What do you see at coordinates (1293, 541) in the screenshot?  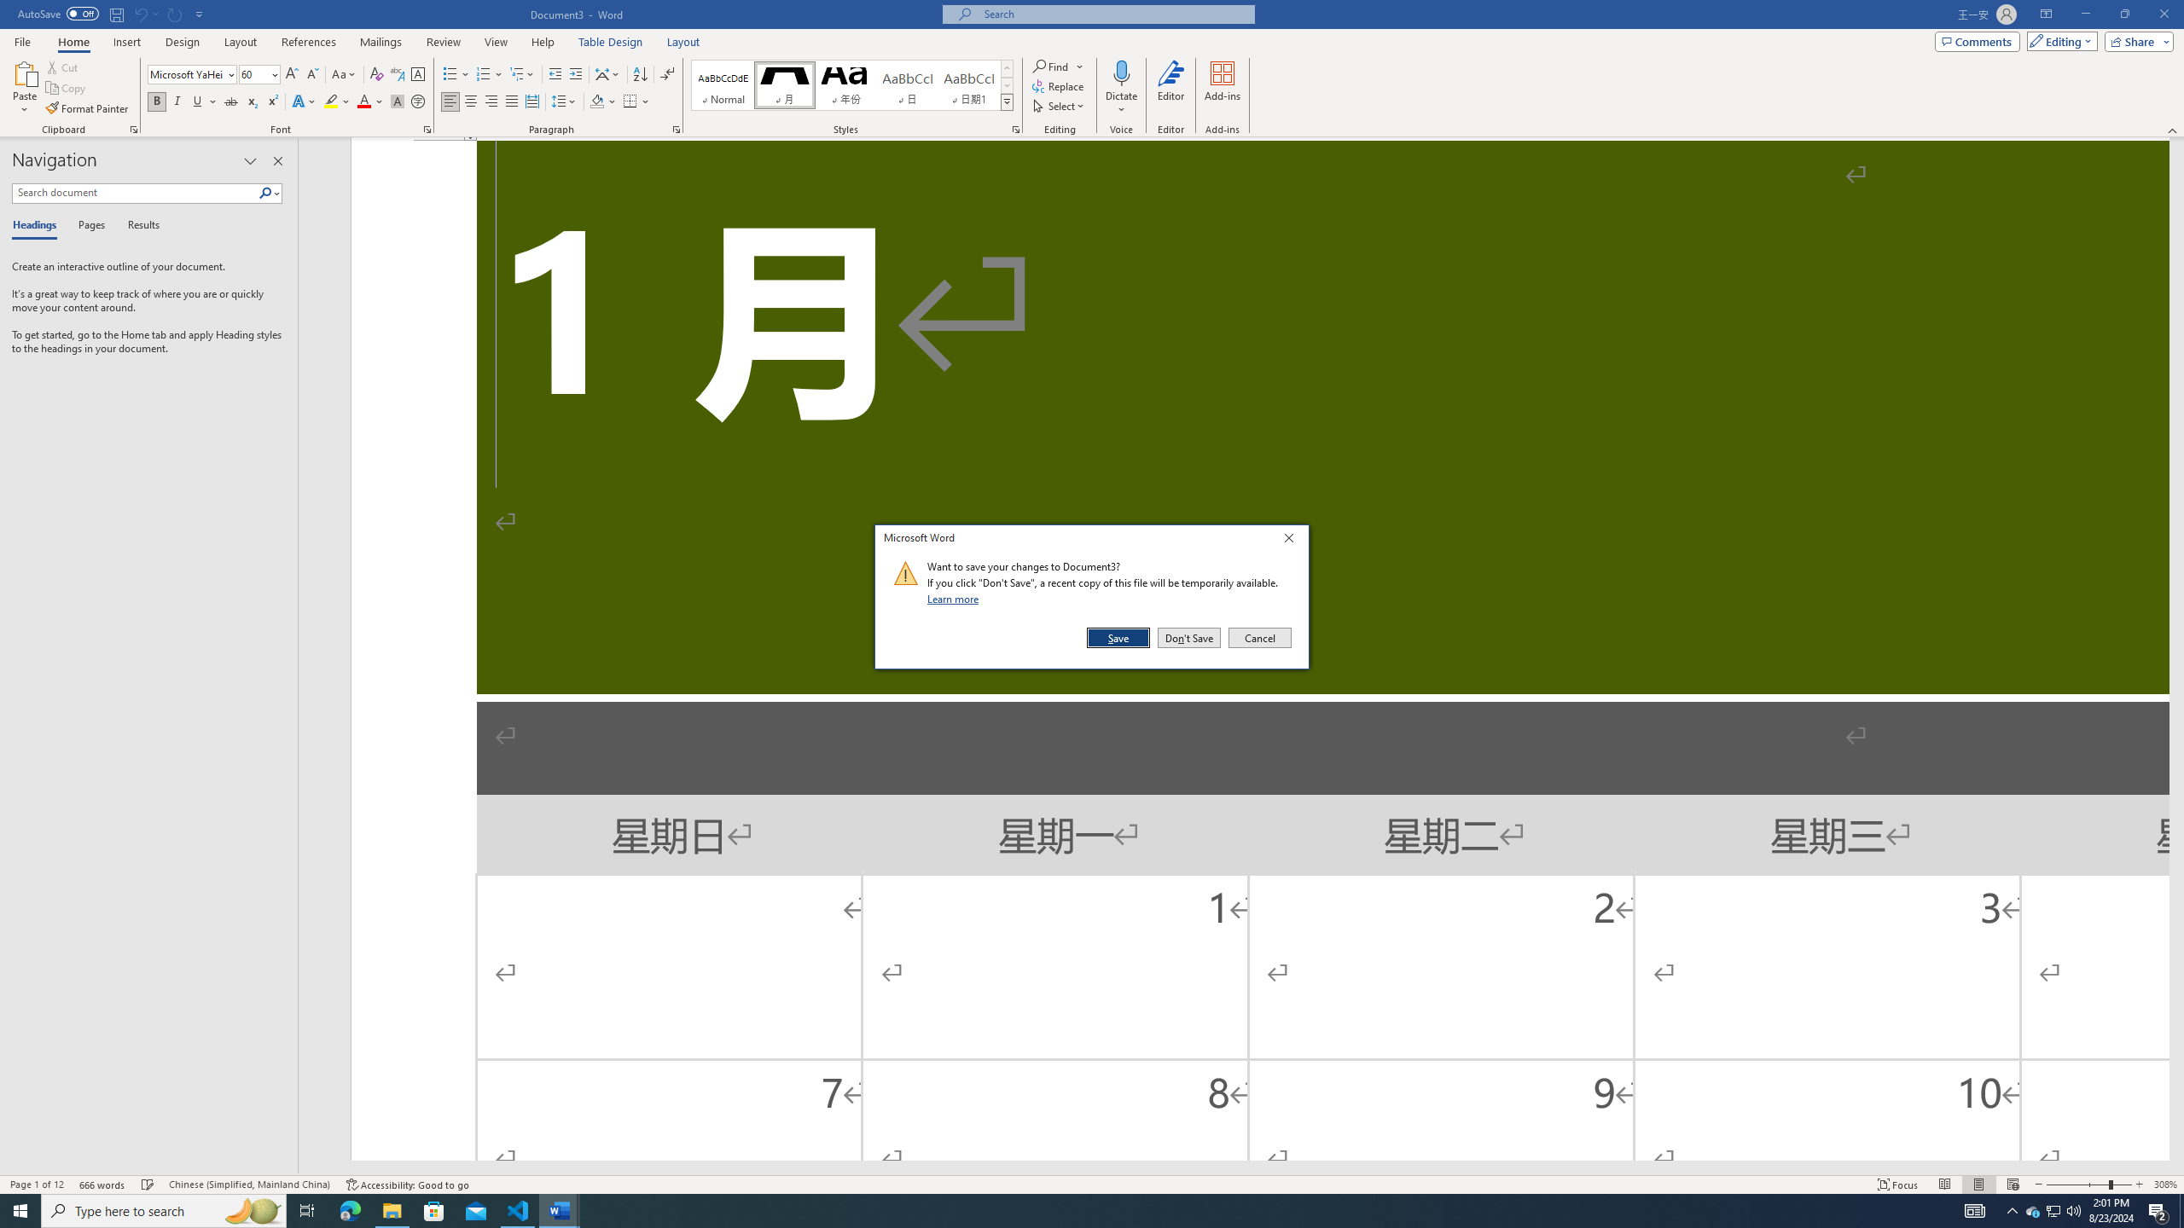 I see `Close` at bounding box center [1293, 541].